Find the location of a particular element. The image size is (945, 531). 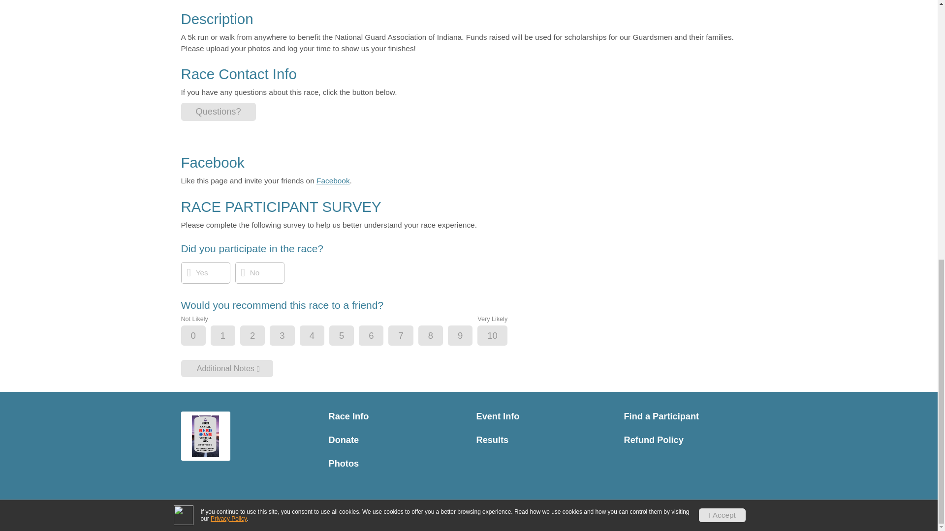

5 is located at coordinates (350, 336).